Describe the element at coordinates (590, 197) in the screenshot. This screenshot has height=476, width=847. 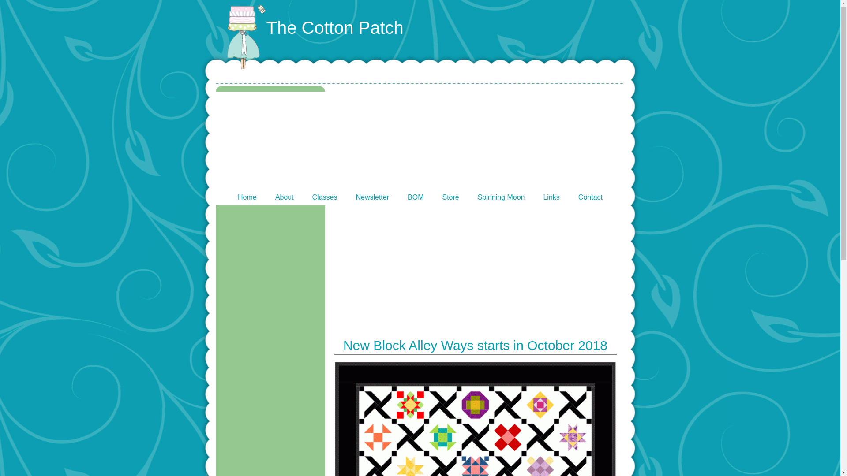
I see `Contact` at that location.